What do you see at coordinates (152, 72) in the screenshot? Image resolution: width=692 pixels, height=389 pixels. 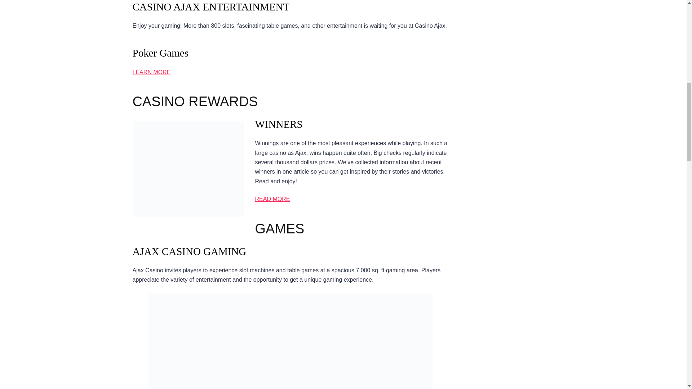 I see `LEARN MORE` at bounding box center [152, 72].